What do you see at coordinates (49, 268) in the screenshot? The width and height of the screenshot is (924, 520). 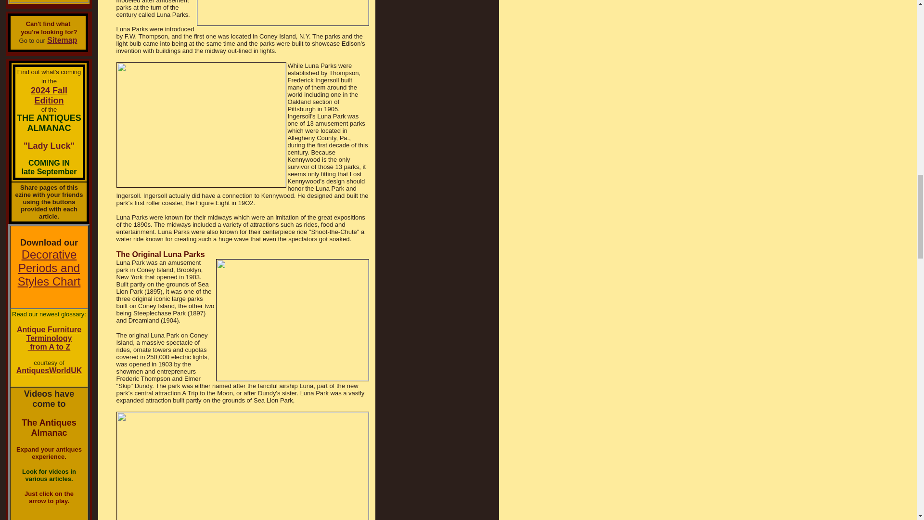 I see `Sitemap` at bounding box center [49, 268].